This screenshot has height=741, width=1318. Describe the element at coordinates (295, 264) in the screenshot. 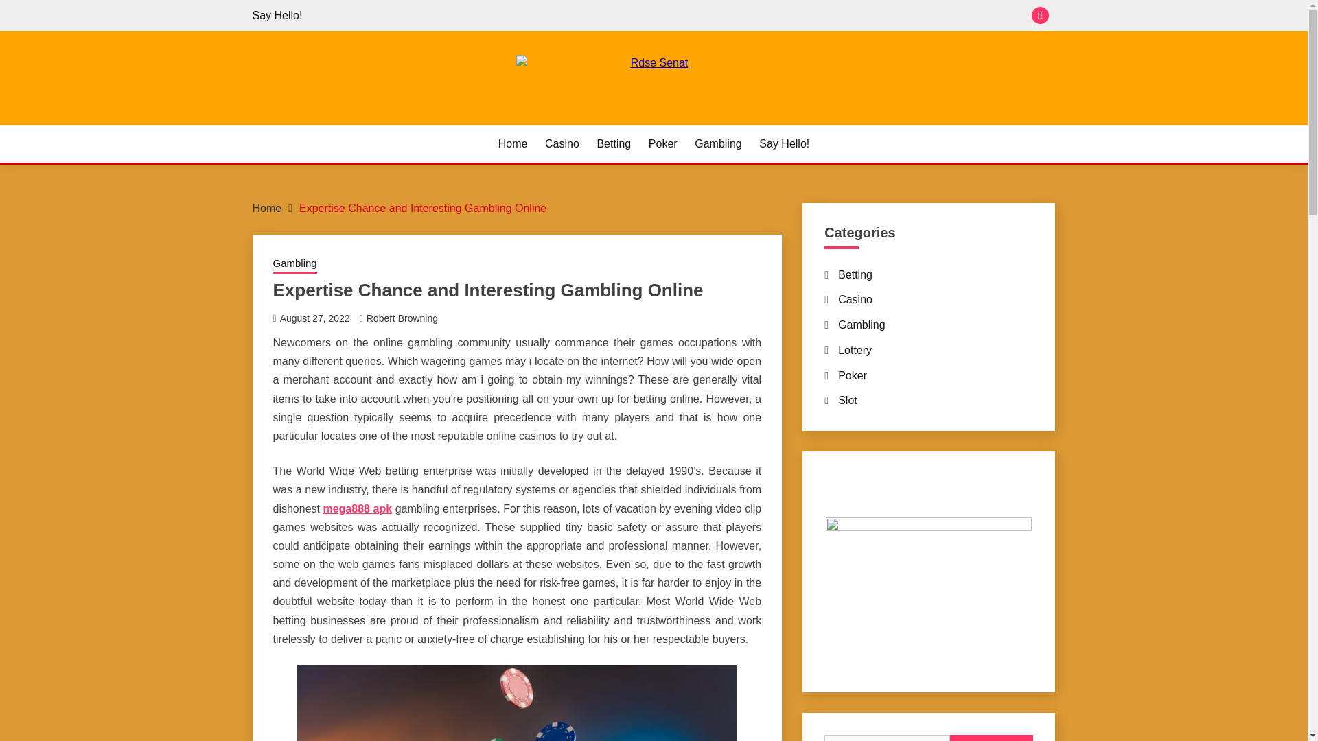

I see `Gambling` at that location.